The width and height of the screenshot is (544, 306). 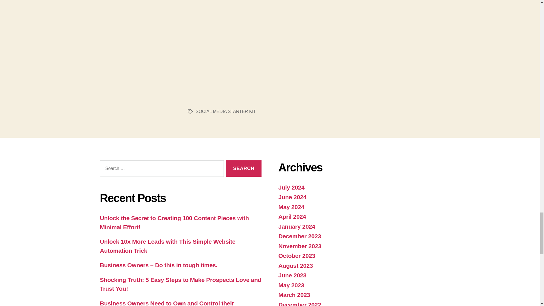 What do you see at coordinates (296, 256) in the screenshot?
I see `October 2023` at bounding box center [296, 256].